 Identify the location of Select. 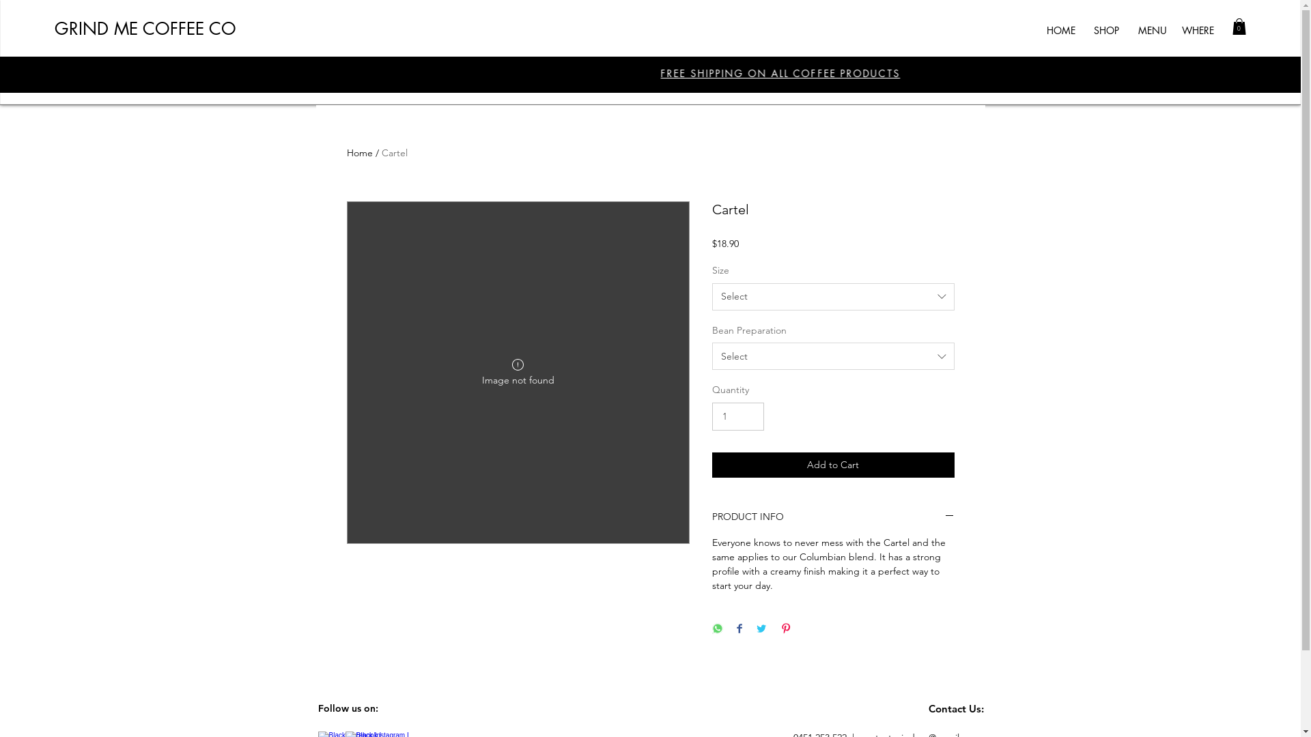
(833, 356).